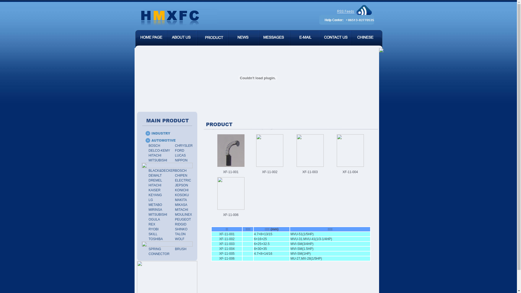 The width and height of the screenshot is (521, 293). What do you see at coordinates (158, 215) in the screenshot?
I see `MITSUBISHI` at bounding box center [158, 215].